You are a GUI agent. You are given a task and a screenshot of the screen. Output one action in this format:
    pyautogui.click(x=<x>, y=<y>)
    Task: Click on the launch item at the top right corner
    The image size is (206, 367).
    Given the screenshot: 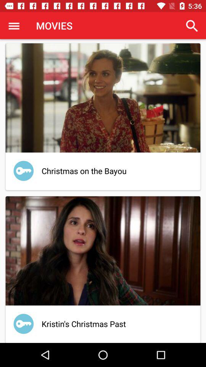 What is the action you would take?
    pyautogui.click(x=192, y=26)
    